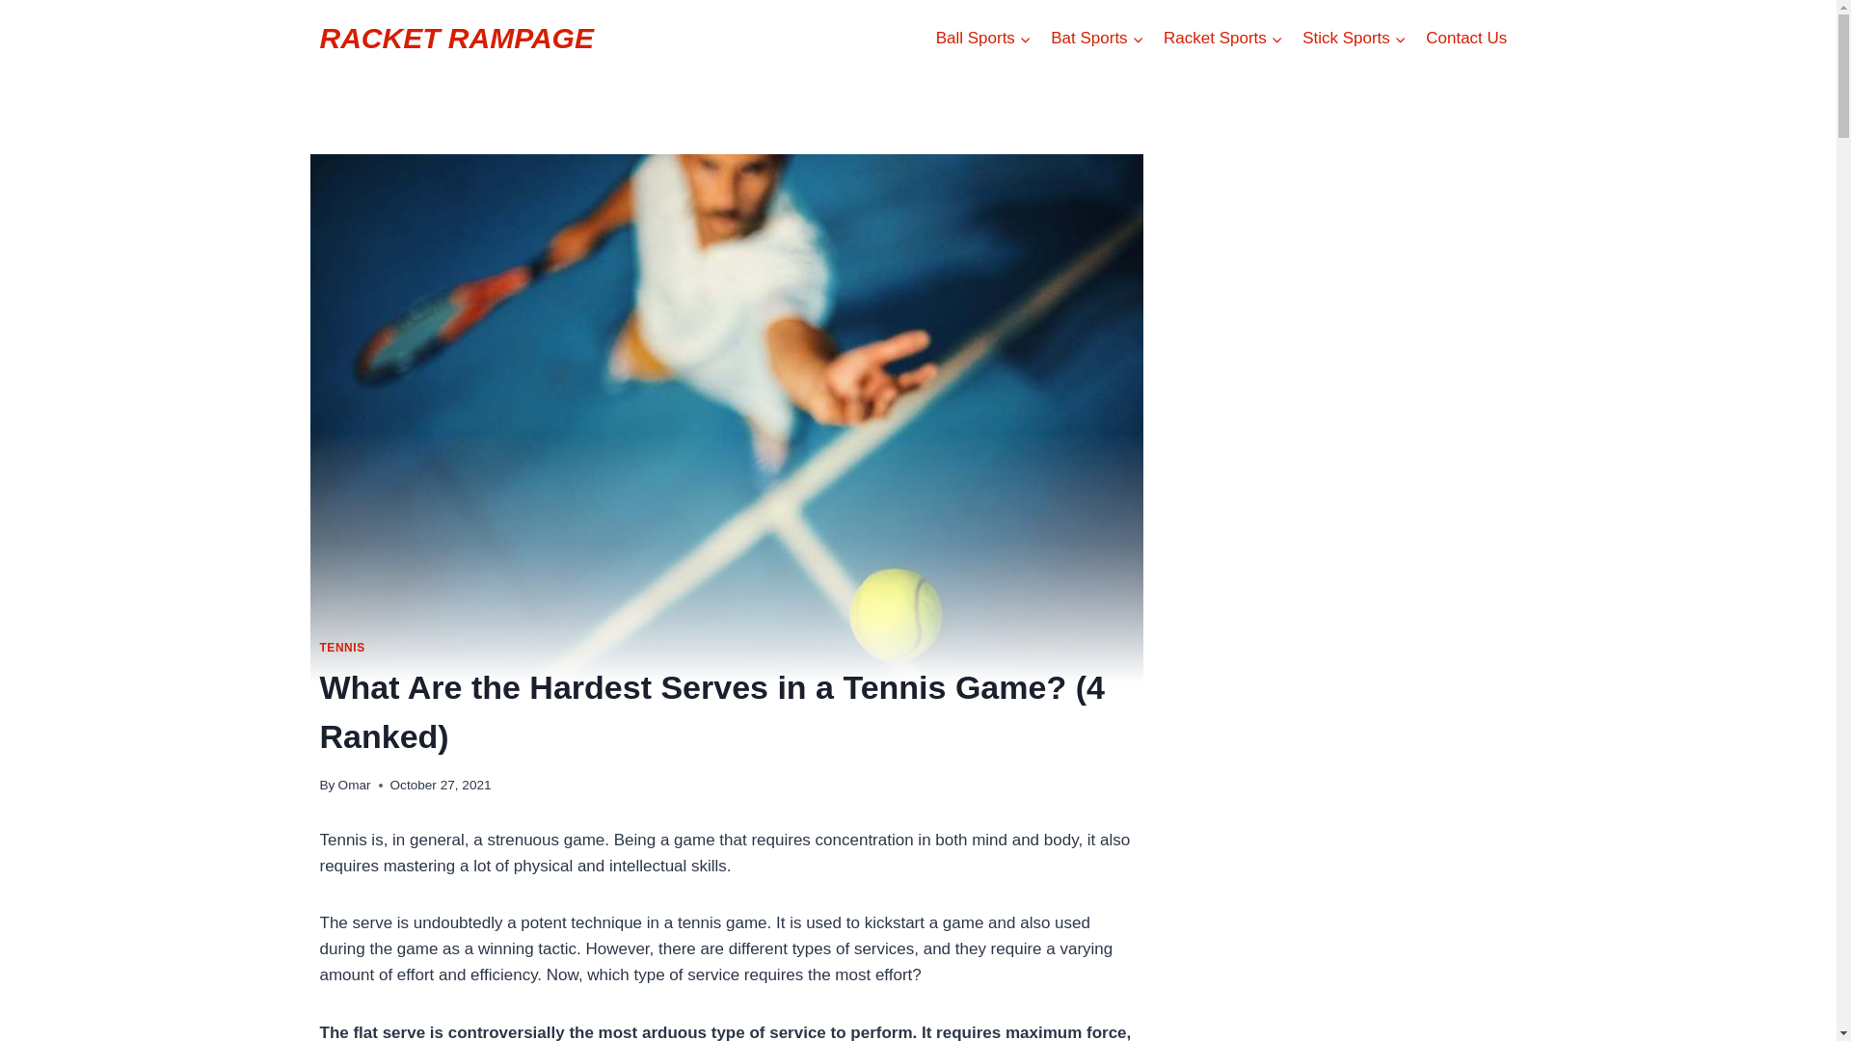 This screenshot has width=1851, height=1041. Describe the element at coordinates (457, 39) in the screenshot. I see `RACKET RAMPAGE` at that location.